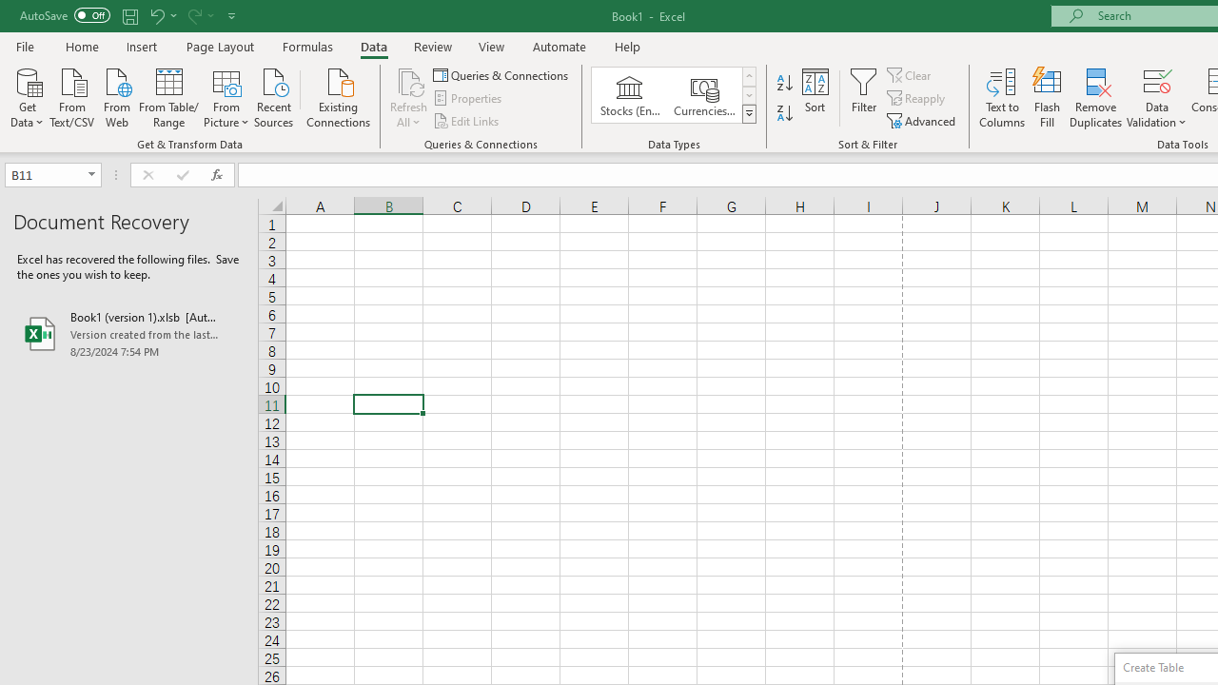 The height and width of the screenshot is (685, 1218). Describe the element at coordinates (864, 97) in the screenshot. I see `Filter` at that location.